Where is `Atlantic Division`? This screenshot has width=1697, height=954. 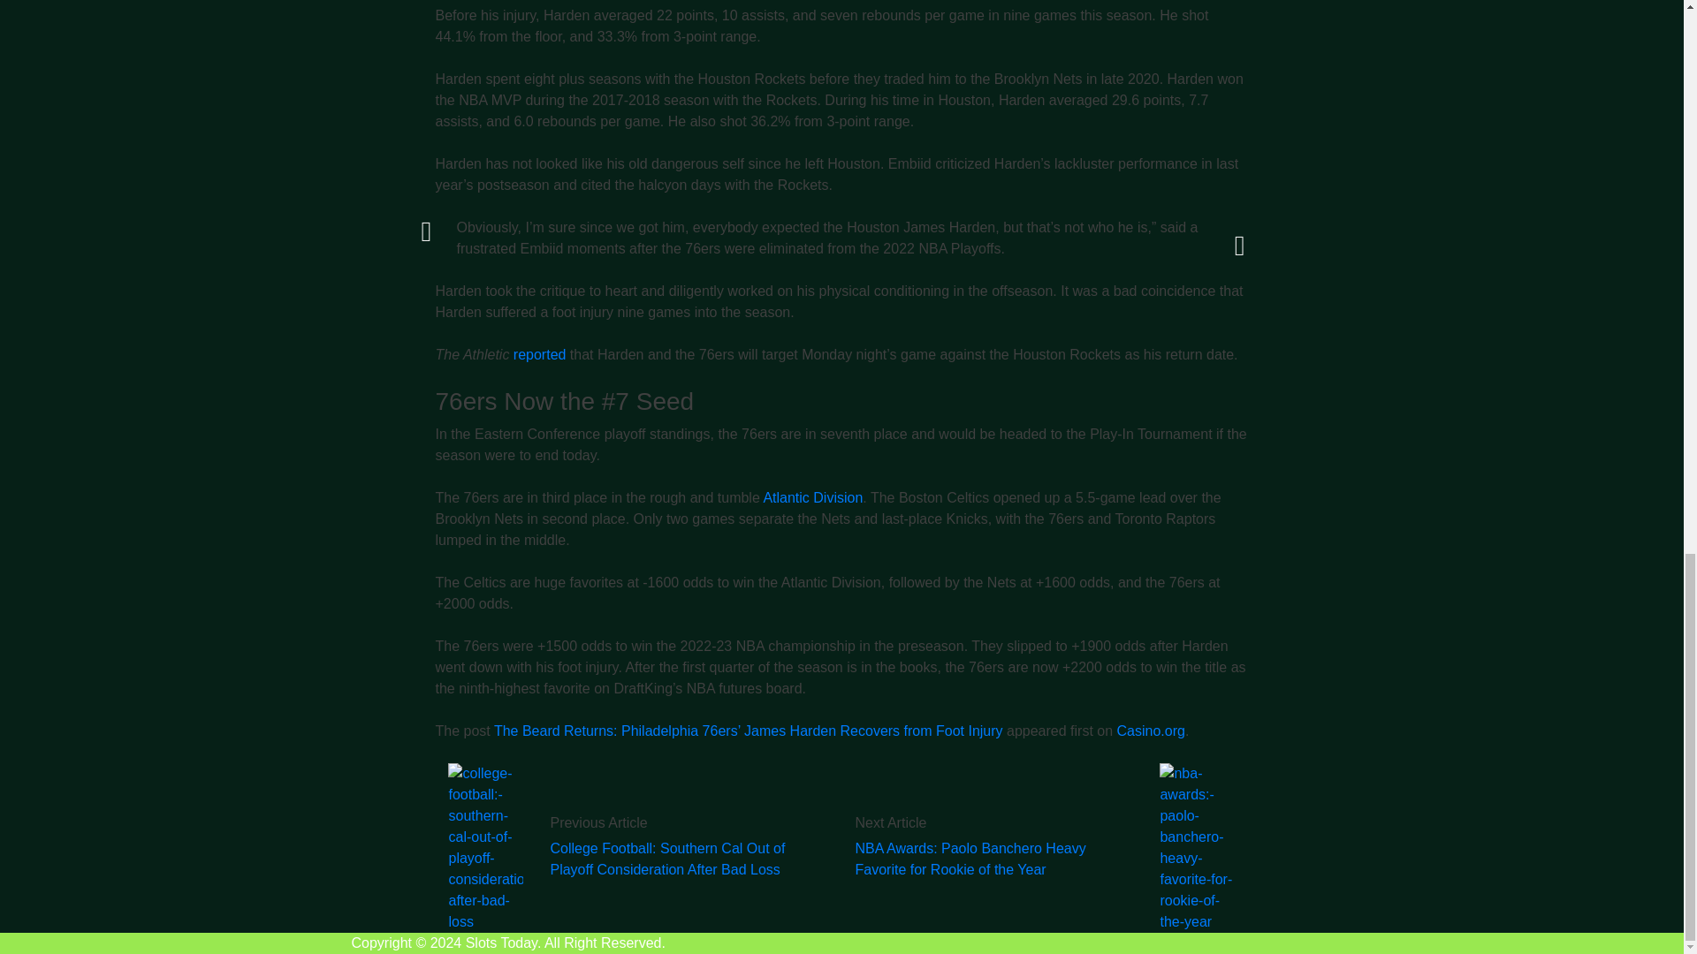
Atlantic Division is located at coordinates (811, 498).